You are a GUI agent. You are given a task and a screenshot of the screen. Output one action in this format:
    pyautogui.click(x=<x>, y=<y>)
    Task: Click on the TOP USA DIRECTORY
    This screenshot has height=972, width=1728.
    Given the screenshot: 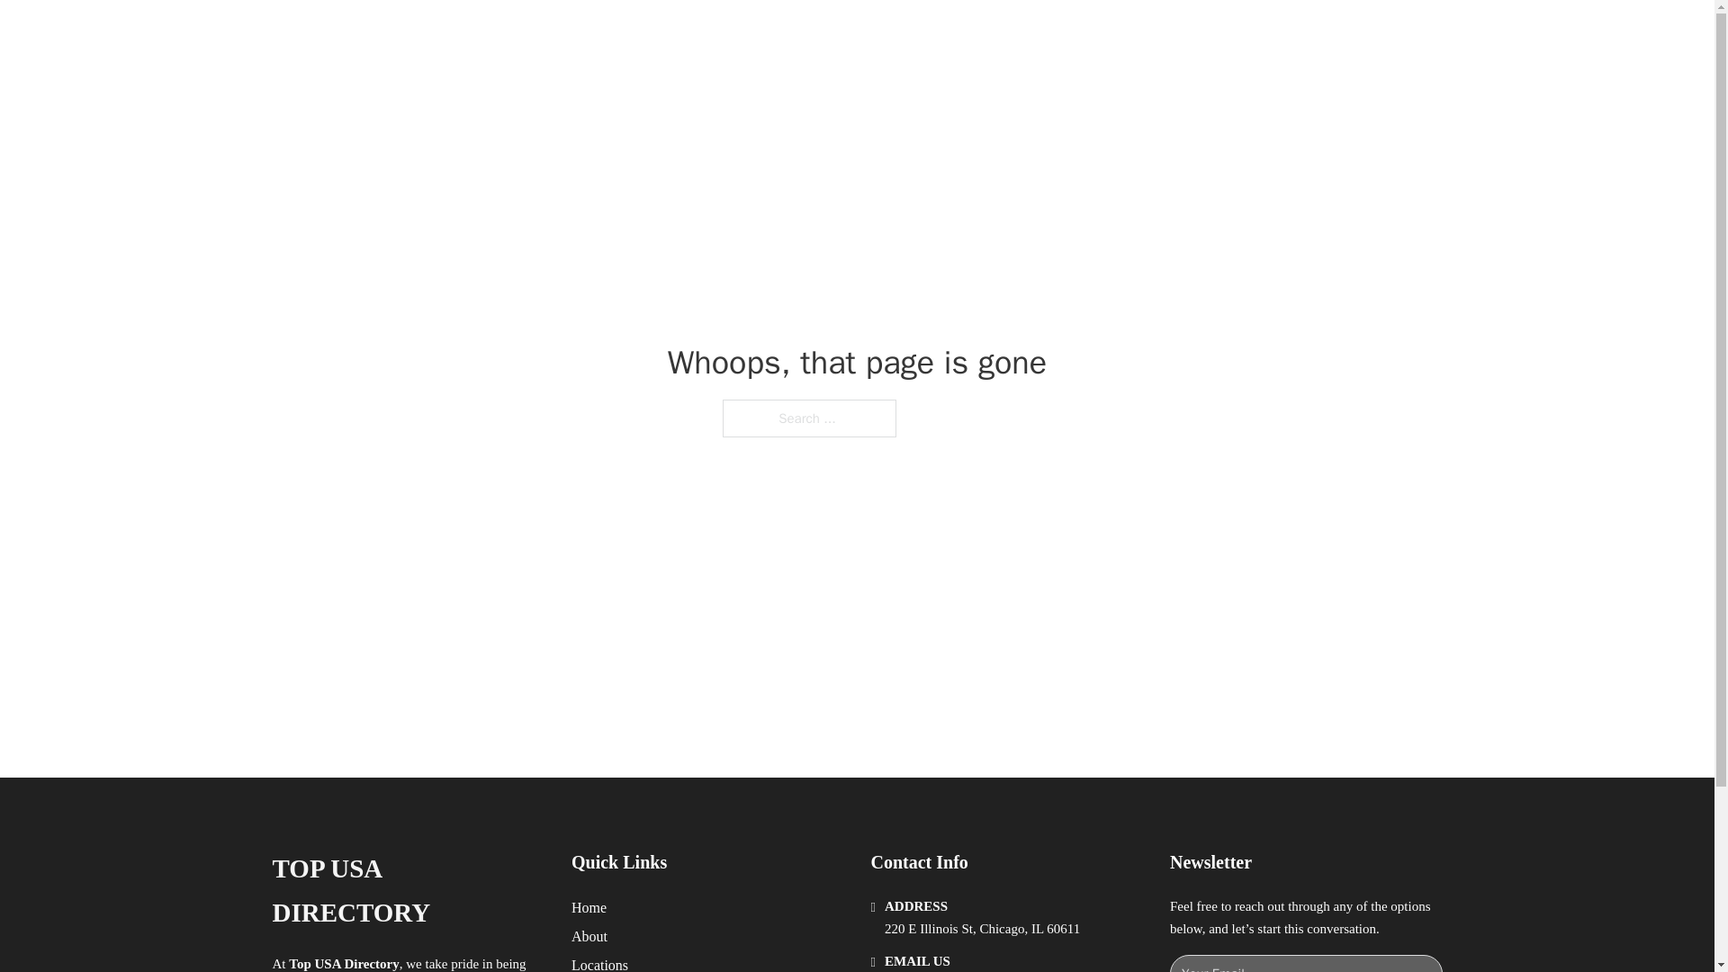 What is the action you would take?
    pyautogui.click(x=407, y=891)
    